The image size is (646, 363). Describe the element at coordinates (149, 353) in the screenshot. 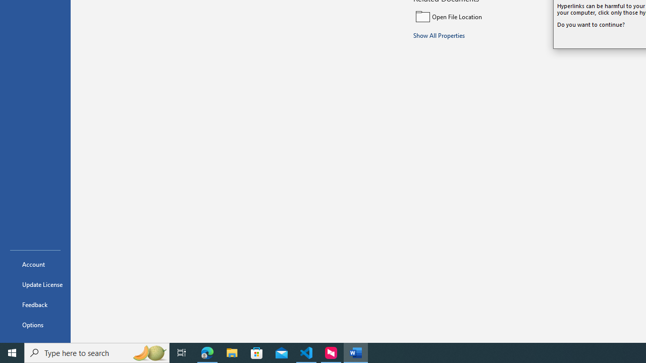

I see `Search highlights icon opens search home window` at that location.